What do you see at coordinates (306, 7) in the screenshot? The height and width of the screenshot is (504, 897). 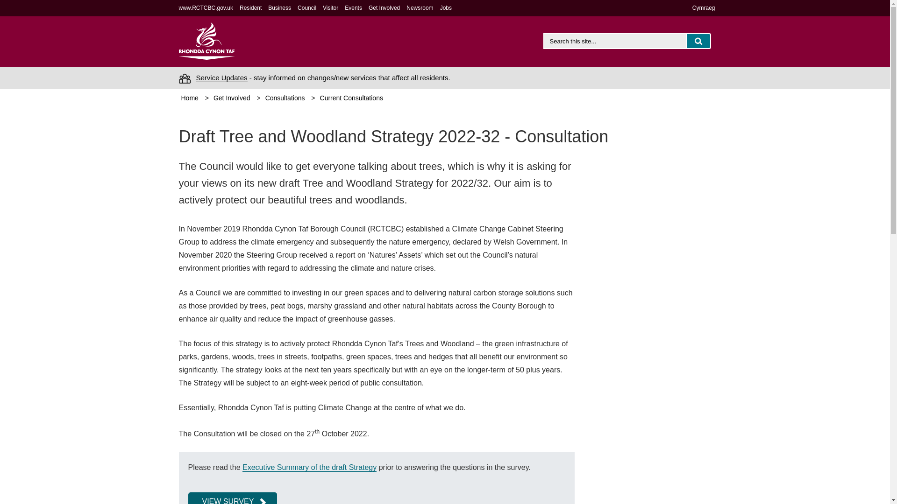 I see `Council` at bounding box center [306, 7].